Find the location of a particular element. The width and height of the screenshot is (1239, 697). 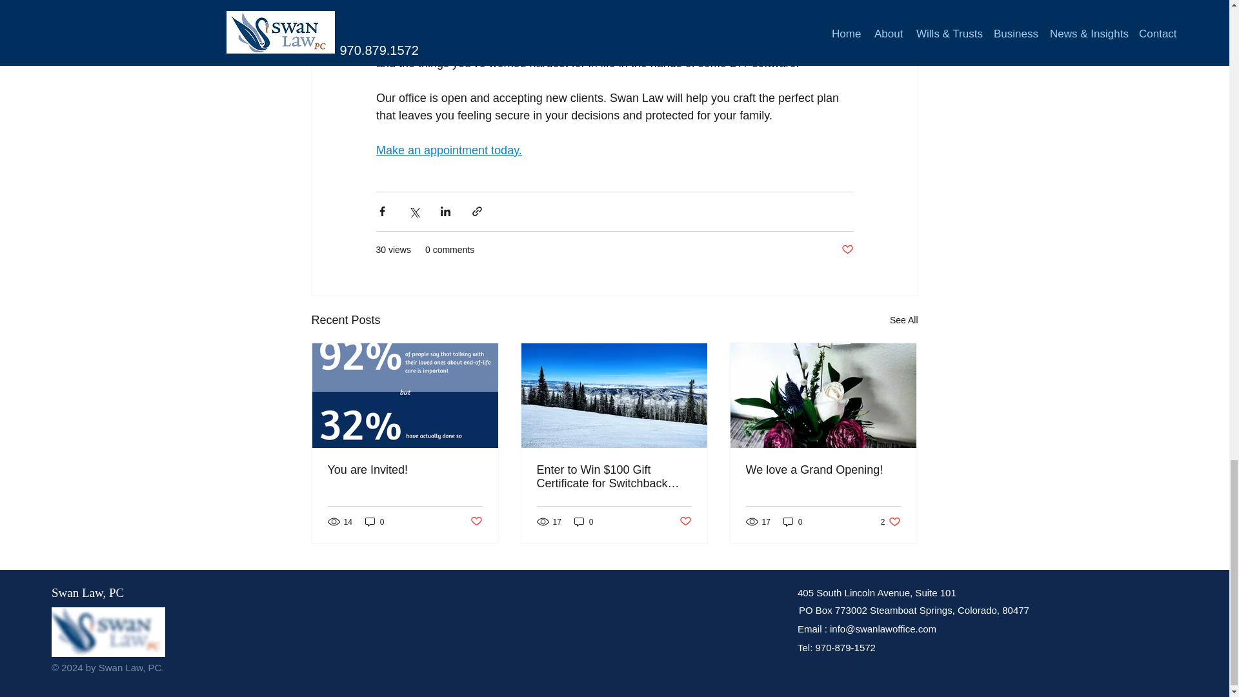

See All is located at coordinates (903, 320).